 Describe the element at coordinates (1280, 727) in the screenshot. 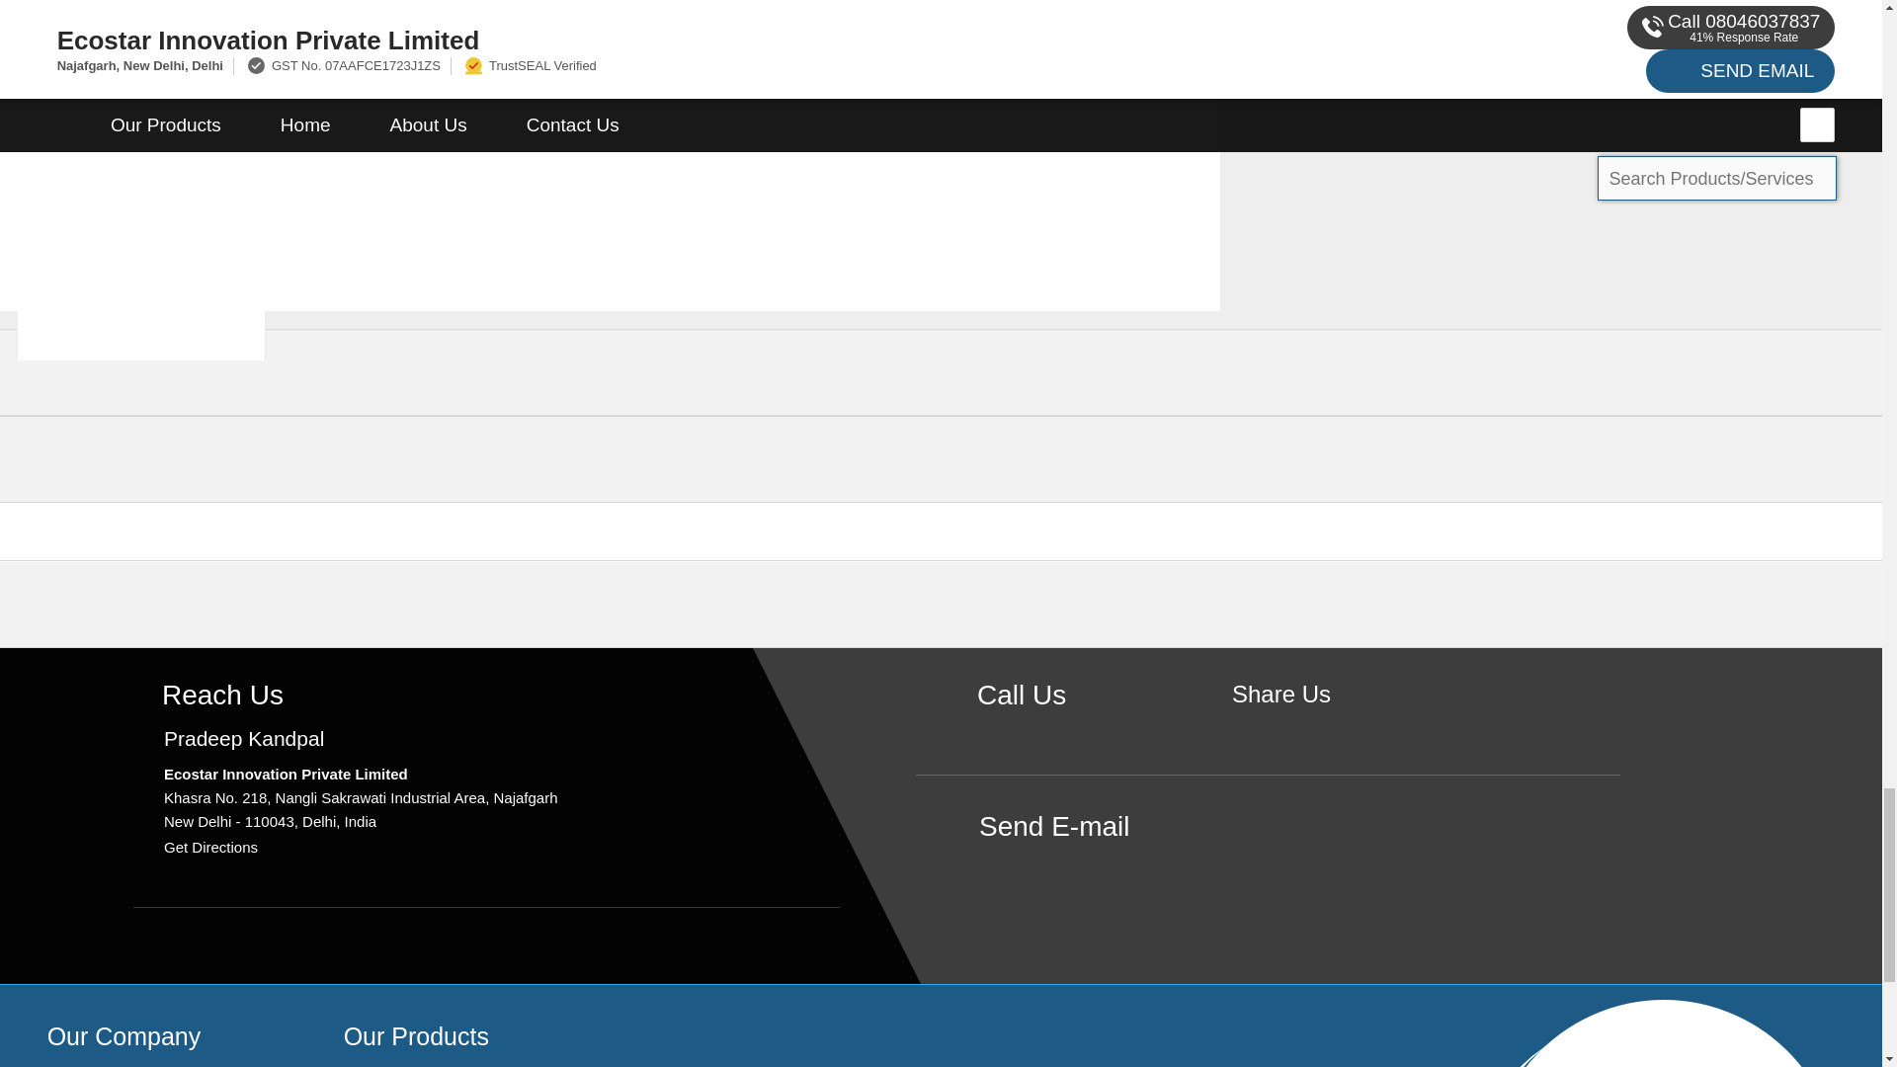

I see `Facebook` at that location.